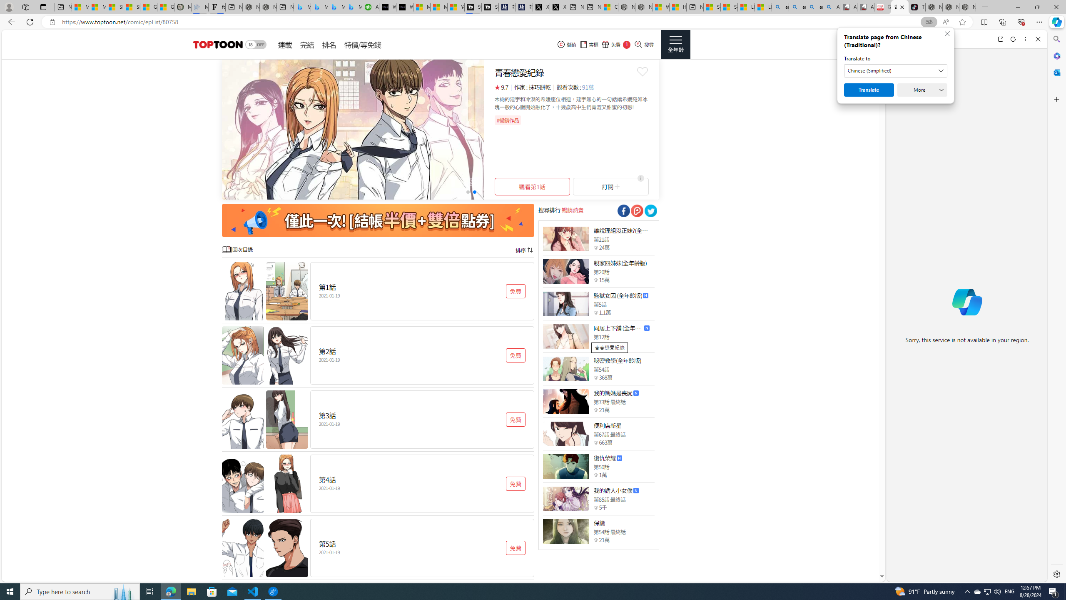  What do you see at coordinates (1000, 39) in the screenshot?
I see `Open link in new tab` at bounding box center [1000, 39].